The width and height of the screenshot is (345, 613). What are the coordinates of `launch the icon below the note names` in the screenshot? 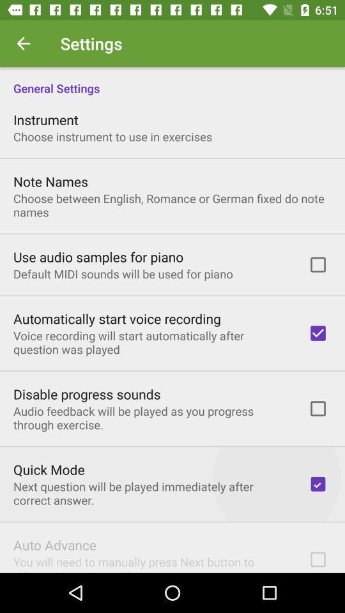 It's located at (172, 205).